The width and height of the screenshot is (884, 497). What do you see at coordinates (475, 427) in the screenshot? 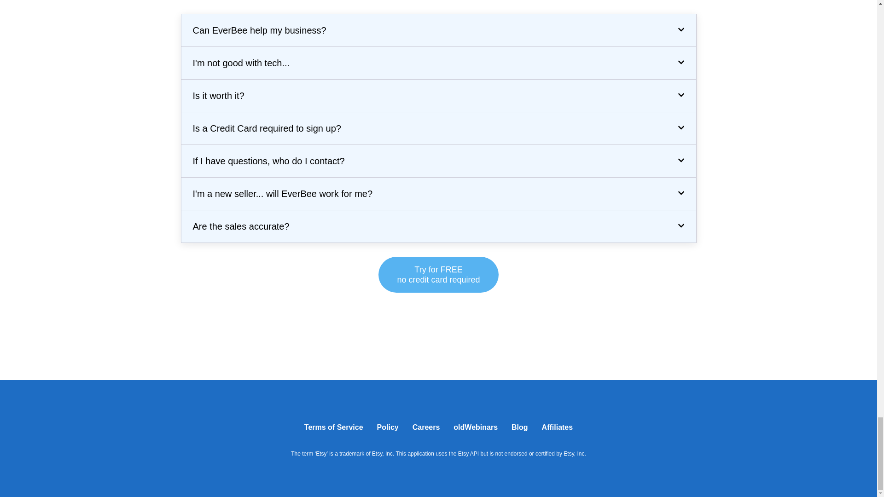
I see `oldWebinars` at bounding box center [475, 427].